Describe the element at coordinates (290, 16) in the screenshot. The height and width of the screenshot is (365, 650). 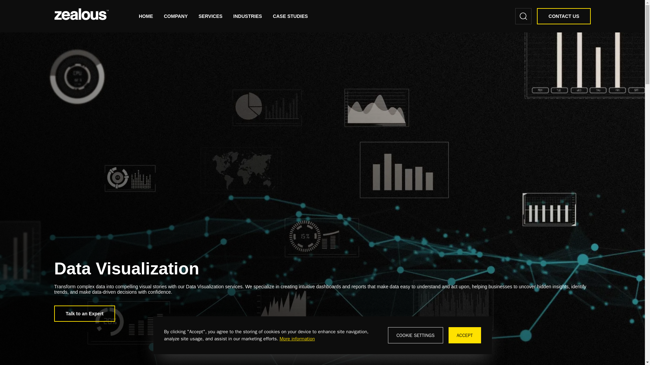
I see `CASE STUDIES` at that location.